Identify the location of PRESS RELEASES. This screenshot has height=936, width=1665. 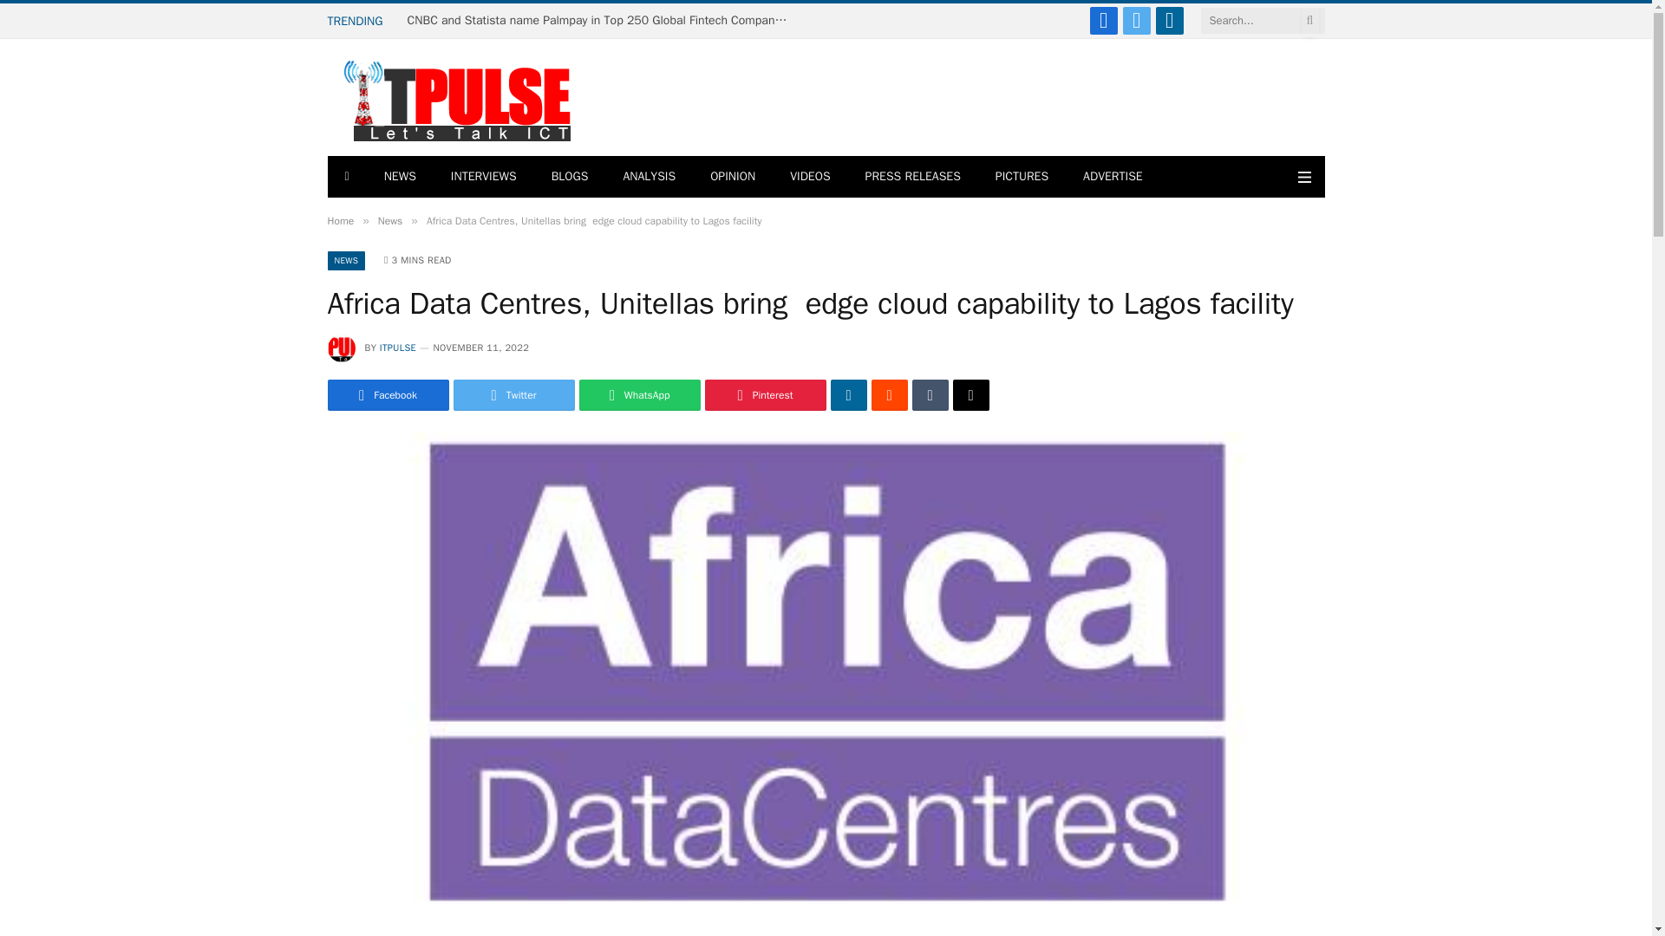
(912, 177).